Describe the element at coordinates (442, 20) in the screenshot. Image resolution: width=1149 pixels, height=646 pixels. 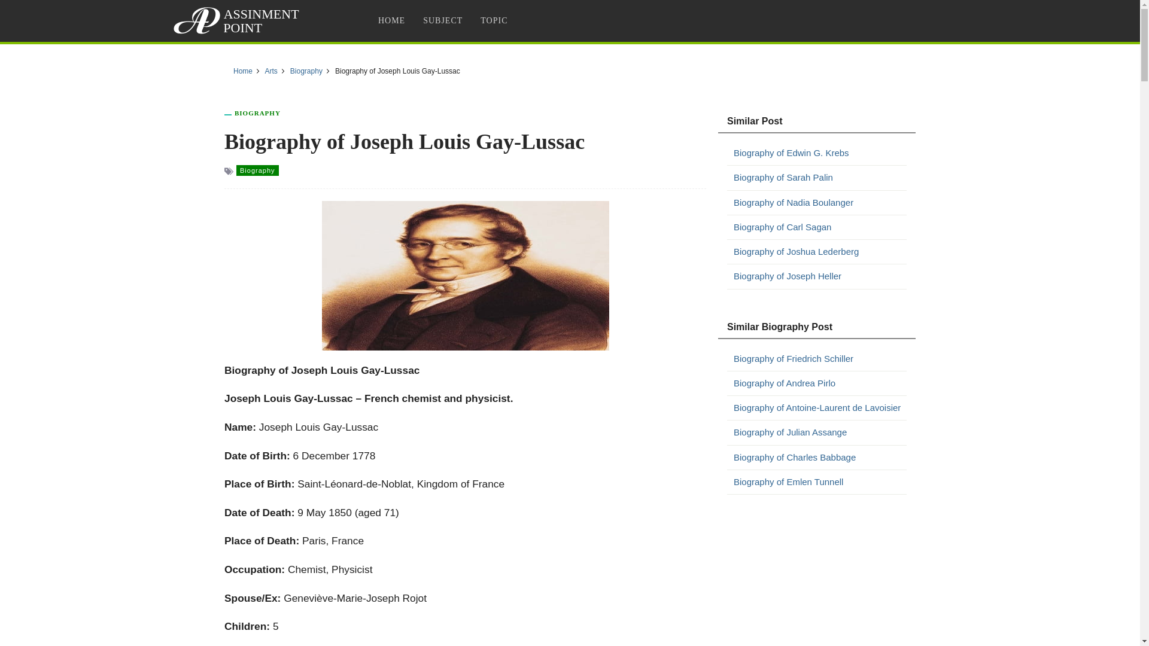
I see `Subject` at that location.